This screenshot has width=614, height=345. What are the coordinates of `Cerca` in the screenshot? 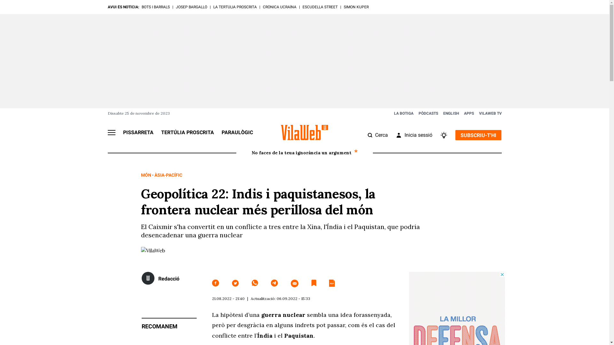 It's located at (378, 135).